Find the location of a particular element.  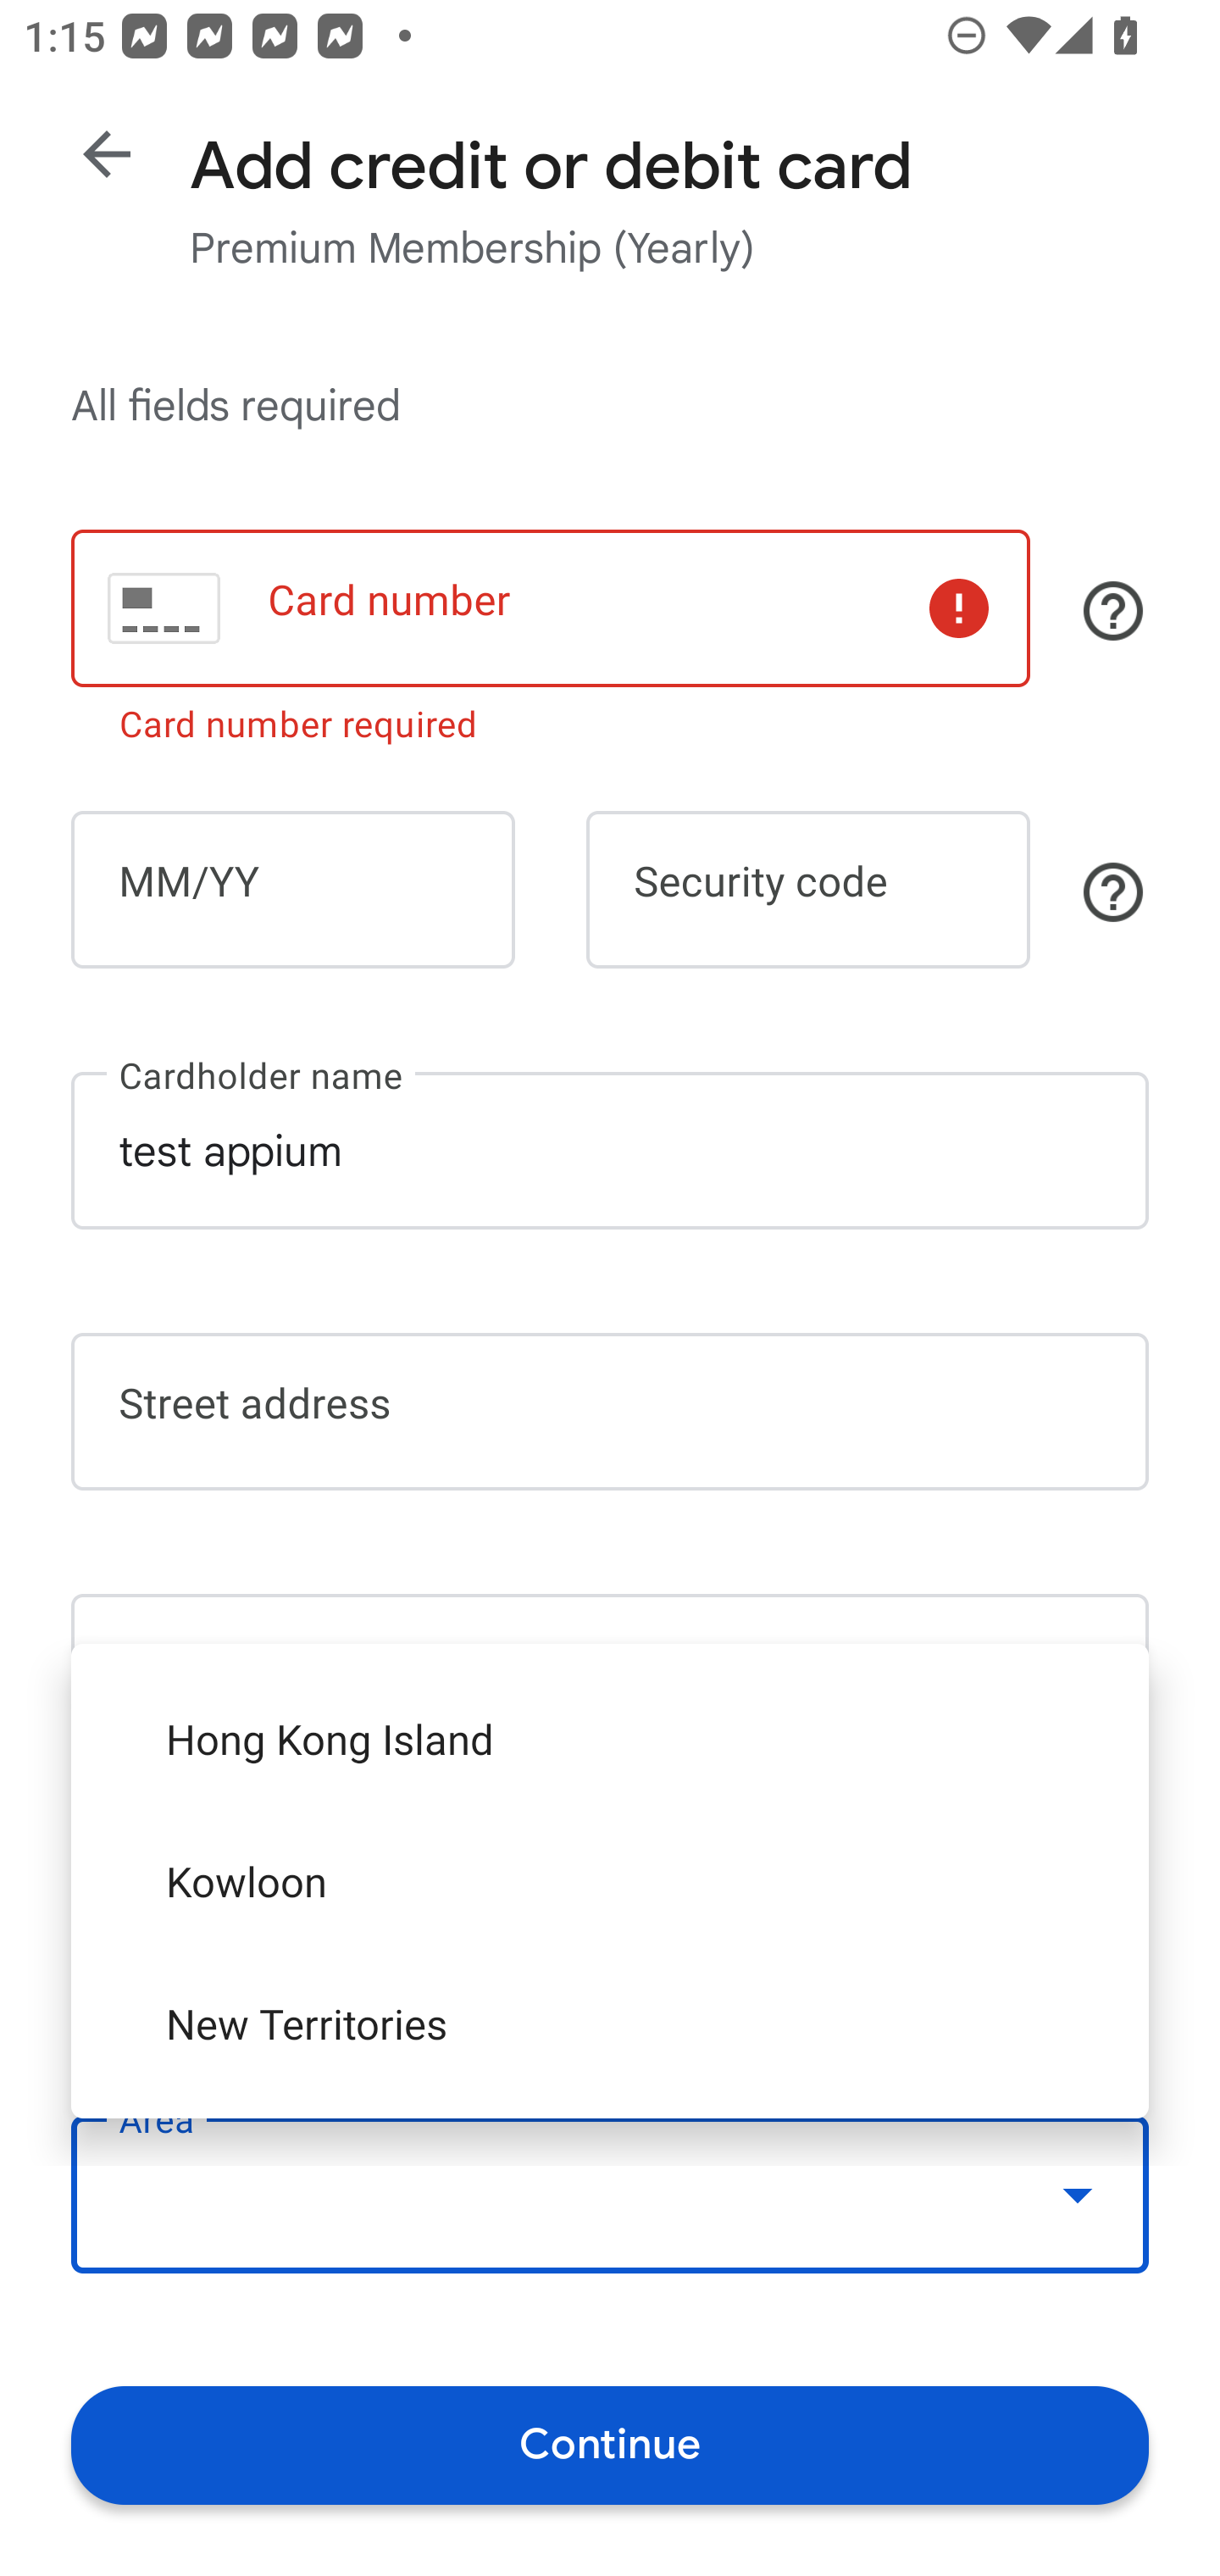

Continue is located at coordinates (610, 2444).